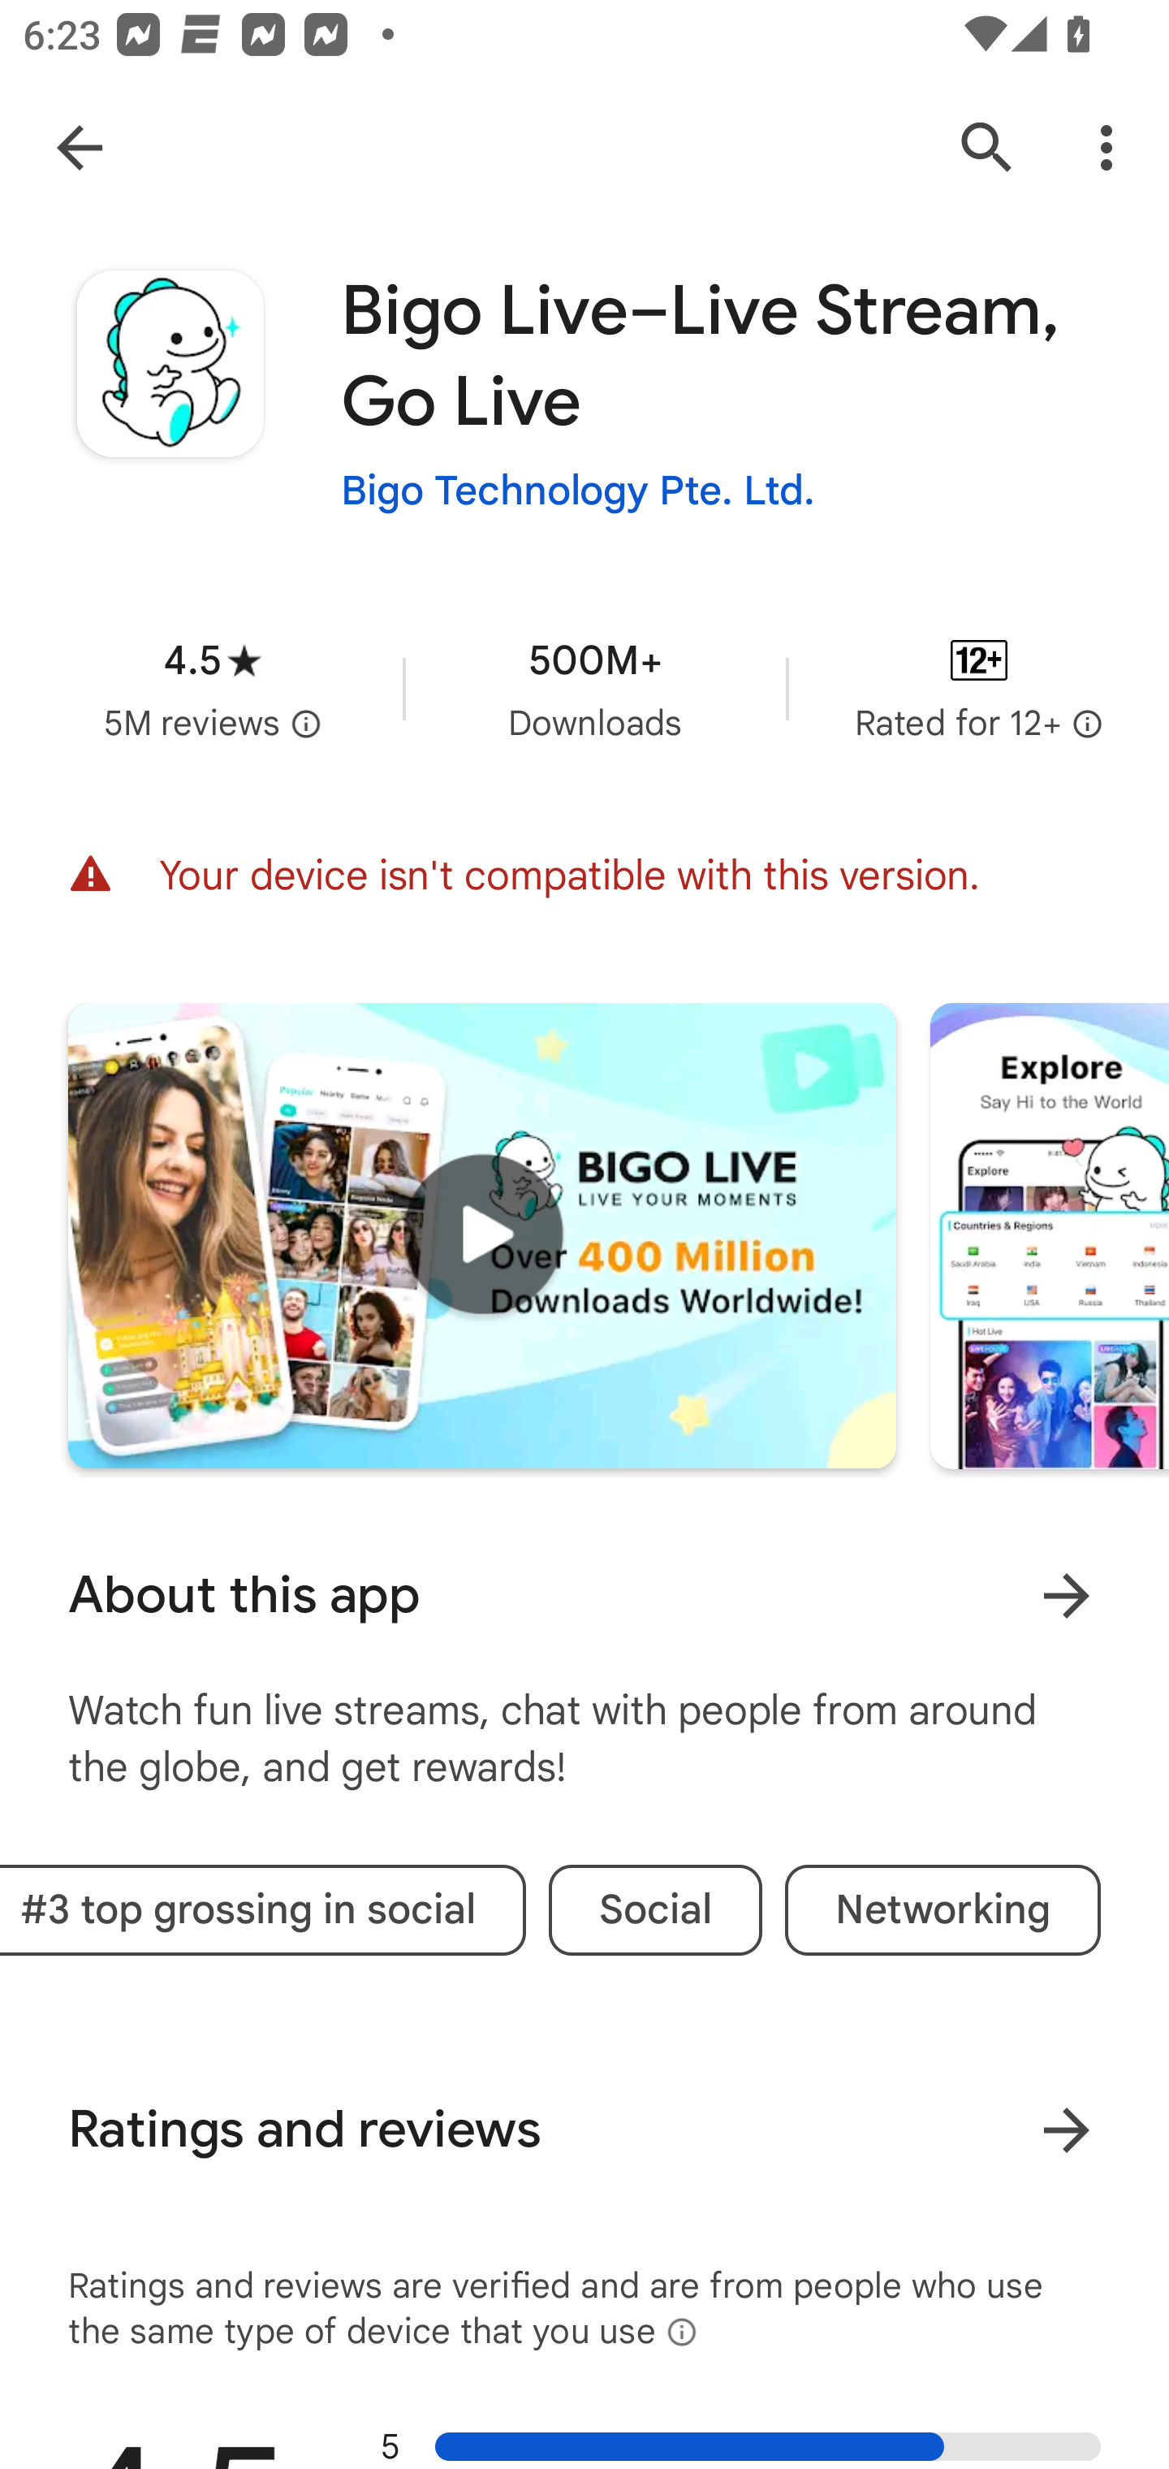 This screenshot has height=2469, width=1169. What do you see at coordinates (979, 689) in the screenshot?
I see `Content rating Rated for 12+ Rated for 12+  ` at bounding box center [979, 689].